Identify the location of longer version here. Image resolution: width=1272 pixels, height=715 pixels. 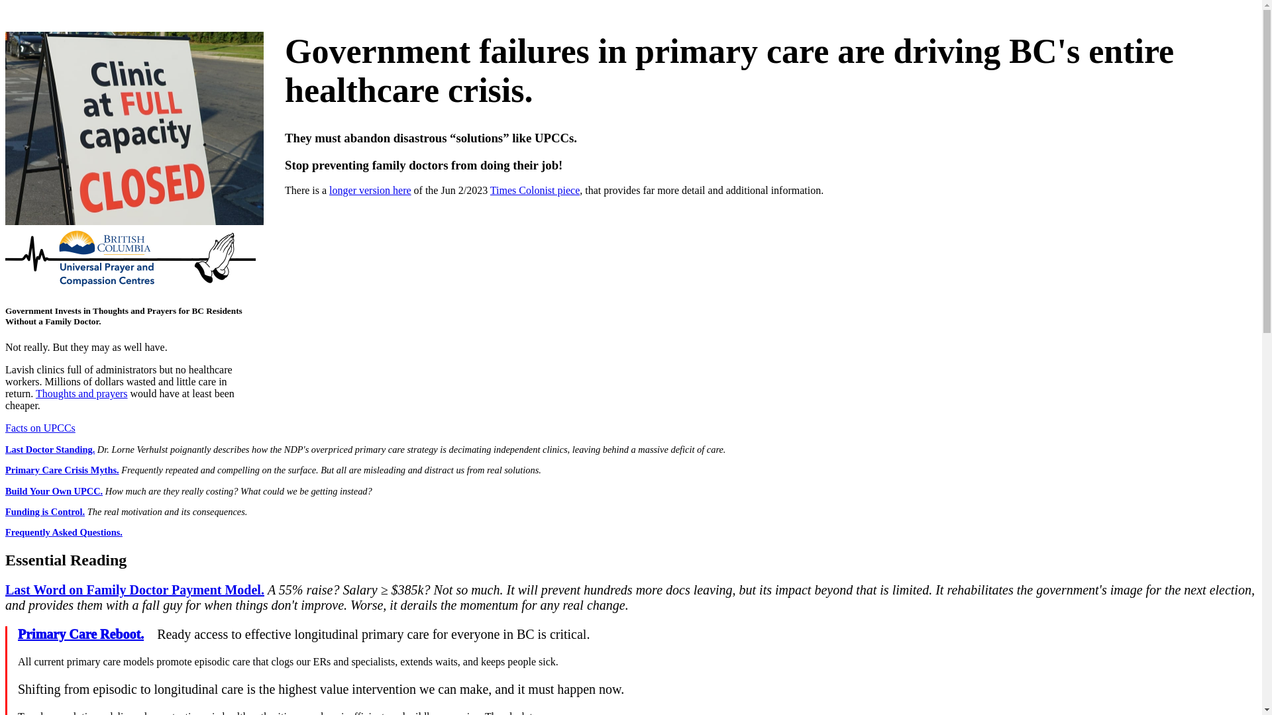
(370, 191).